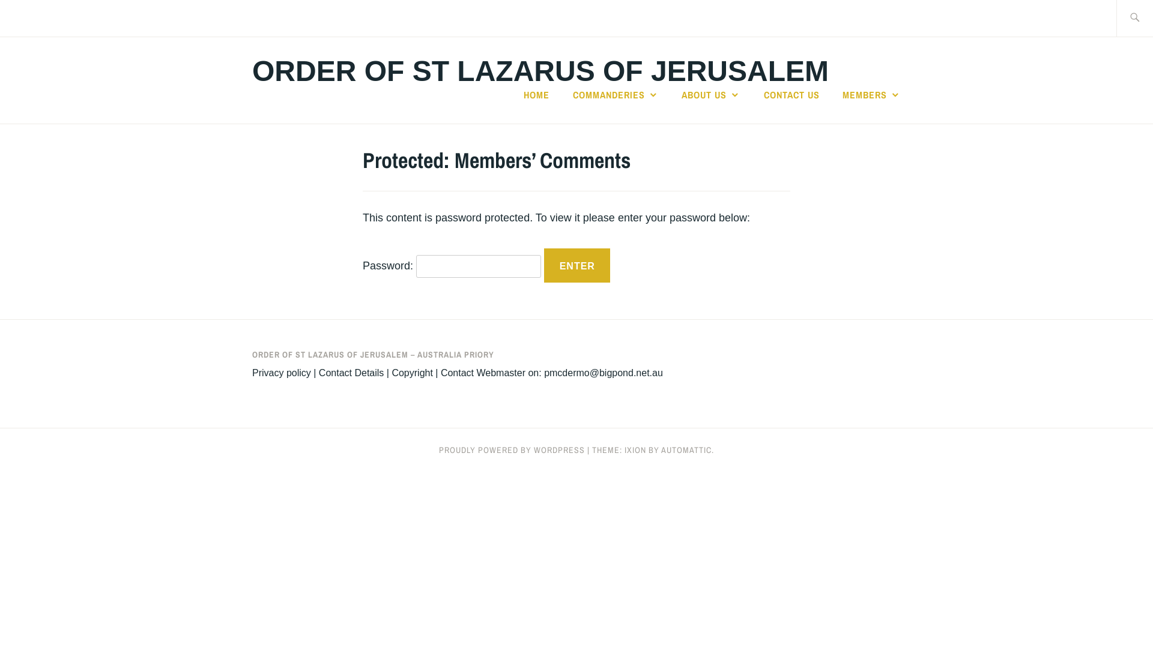  Describe the element at coordinates (512, 450) in the screenshot. I see `PROUDLY POWERED BY WORDPRESS` at that location.